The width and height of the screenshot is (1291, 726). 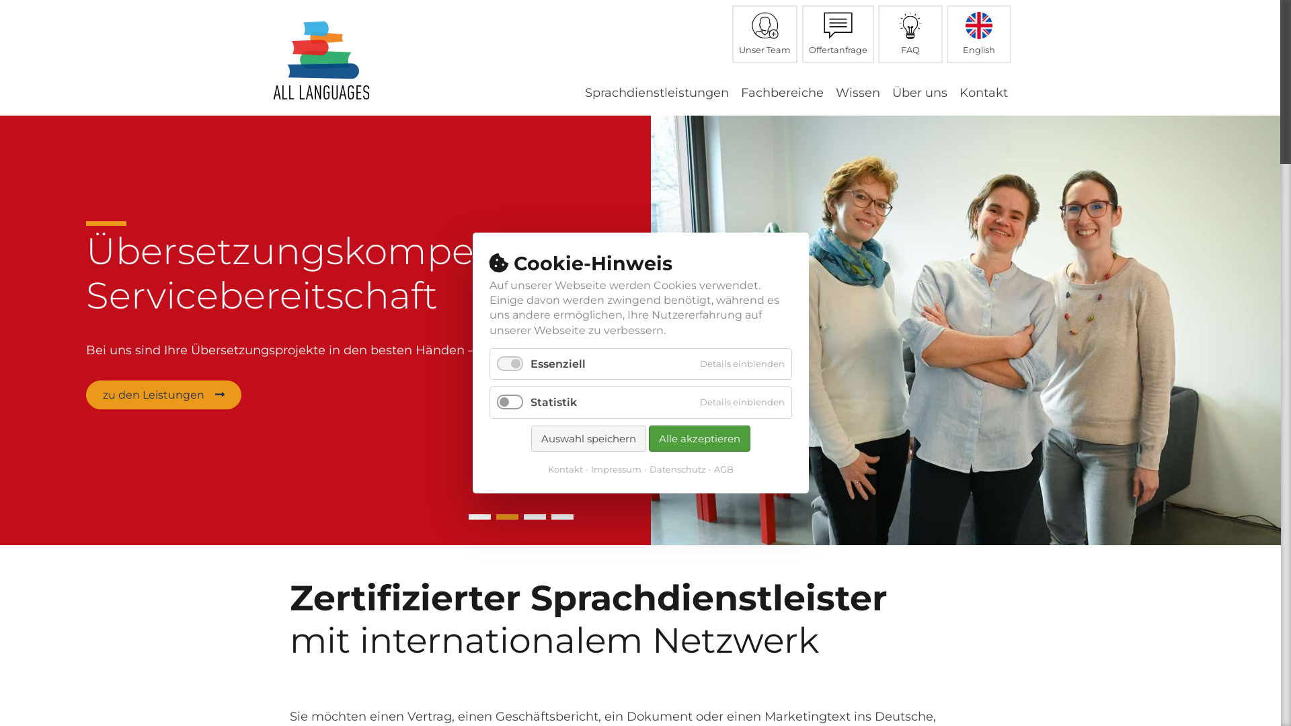 What do you see at coordinates (164, 395) in the screenshot?
I see `zu den Leistungen` at bounding box center [164, 395].